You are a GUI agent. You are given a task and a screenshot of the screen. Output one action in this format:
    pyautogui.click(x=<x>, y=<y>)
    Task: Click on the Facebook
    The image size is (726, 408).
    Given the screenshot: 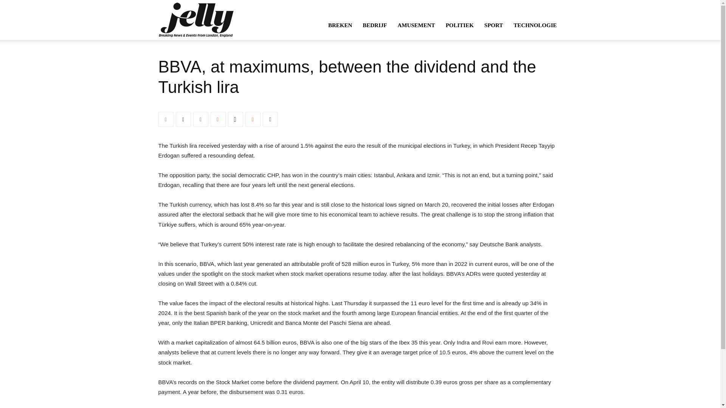 What is the action you would take?
    pyautogui.click(x=166, y=119)
    